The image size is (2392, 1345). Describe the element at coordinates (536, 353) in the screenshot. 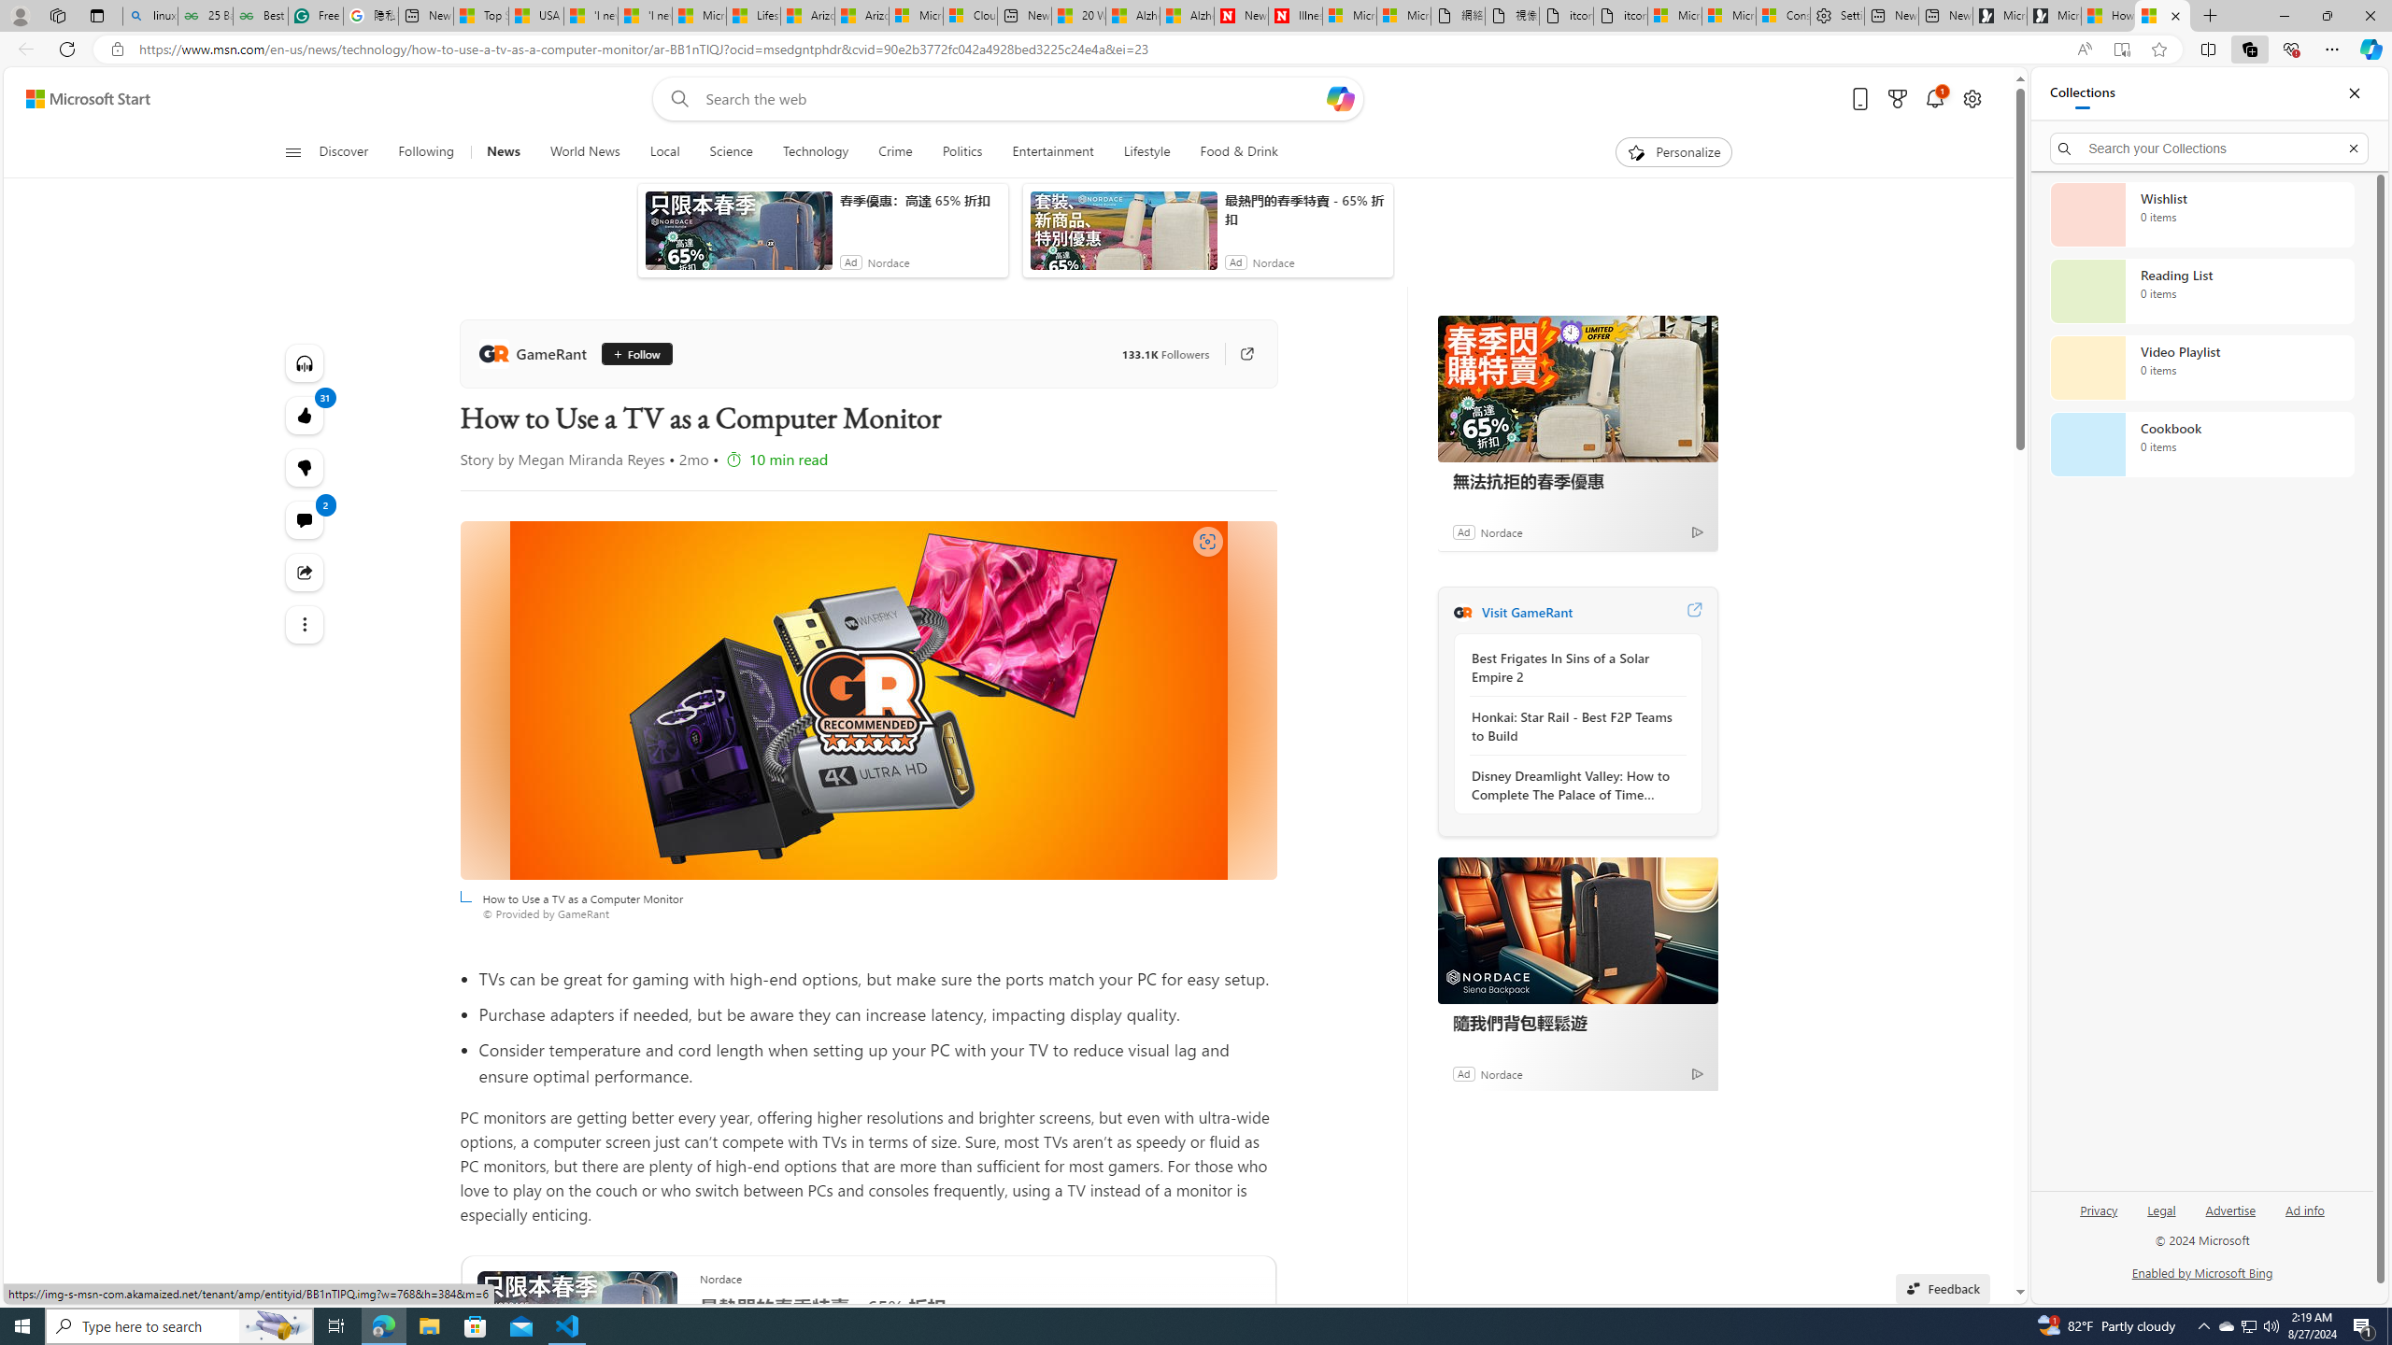

I see `GameRant` at that location.